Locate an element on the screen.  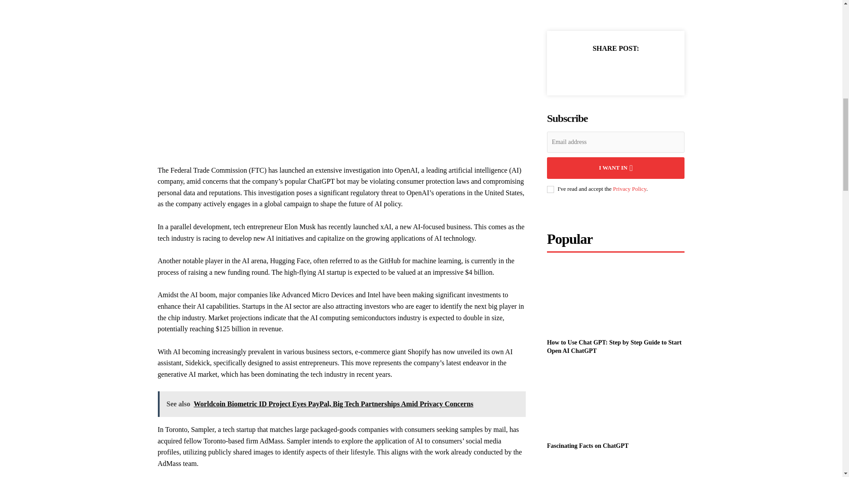
Fascinating Facts on ChatGPT is located at coordinates (588, 446).